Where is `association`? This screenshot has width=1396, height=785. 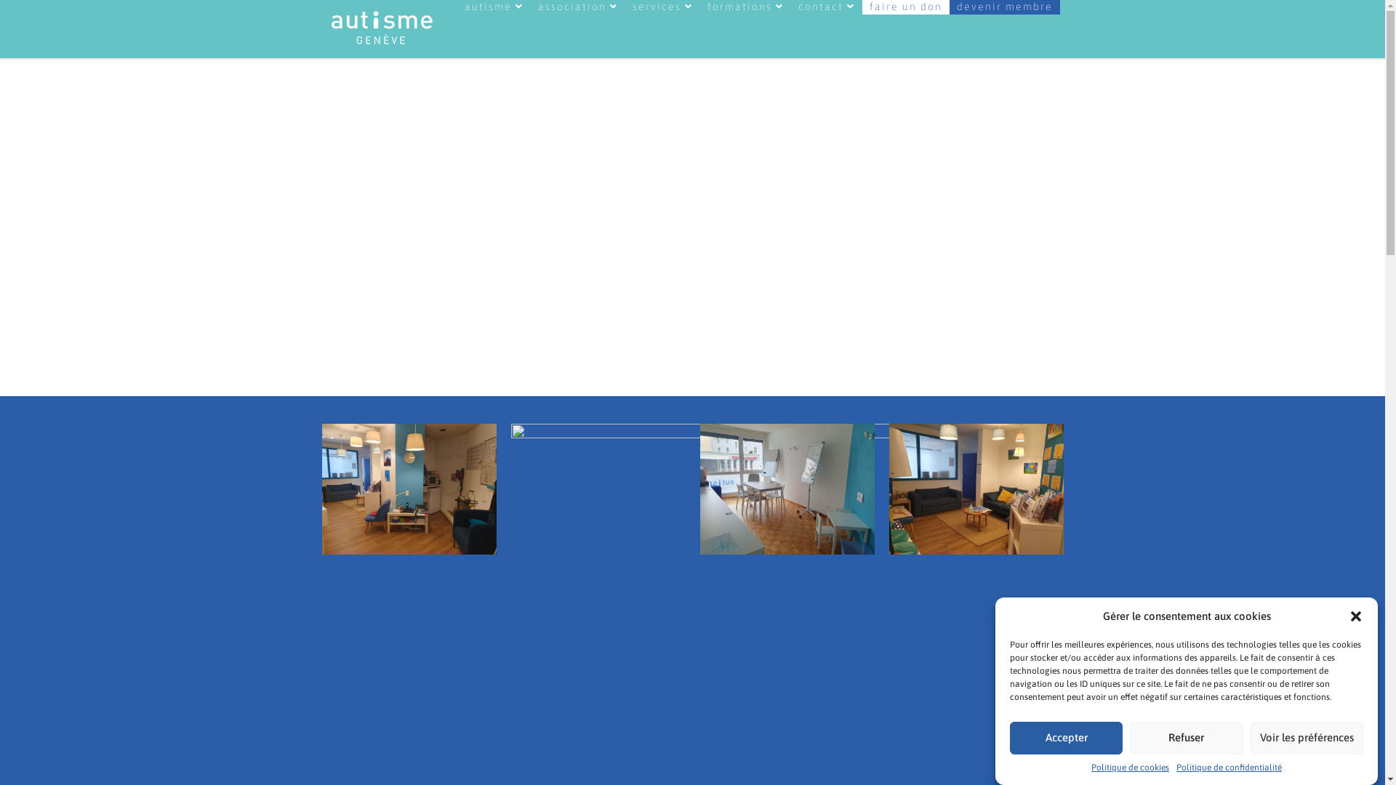
association is located at coordinates (578, 7).